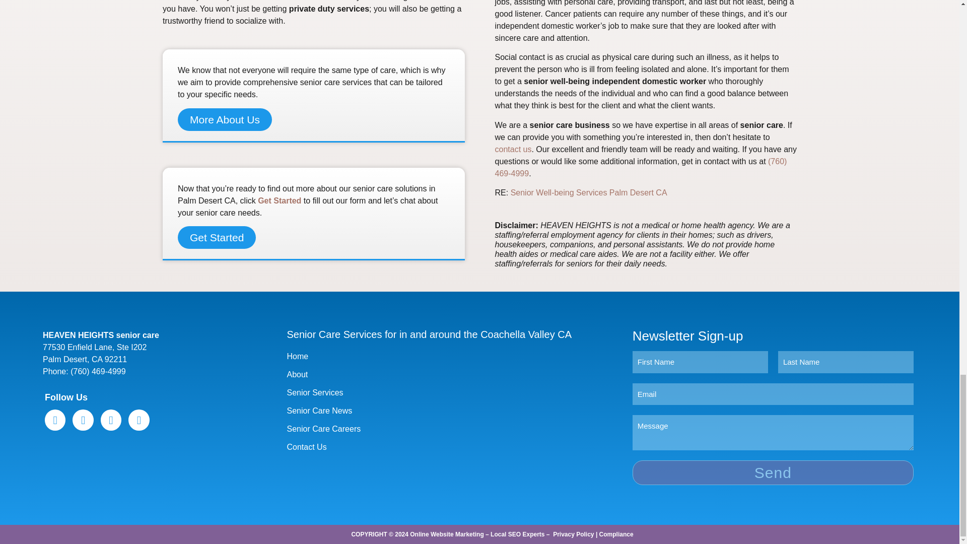 The height and width of the screenshot is (544, 967). What do you see at coordinates (588, 192) in the screenshot?
I see `Home Health Care Services Carlsbad CA` at bounding box center [588, 192].